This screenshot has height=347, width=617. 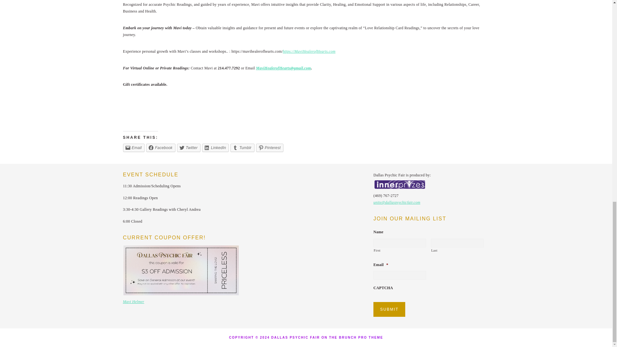 I want to click on Submit, so click(x=389, y=309).